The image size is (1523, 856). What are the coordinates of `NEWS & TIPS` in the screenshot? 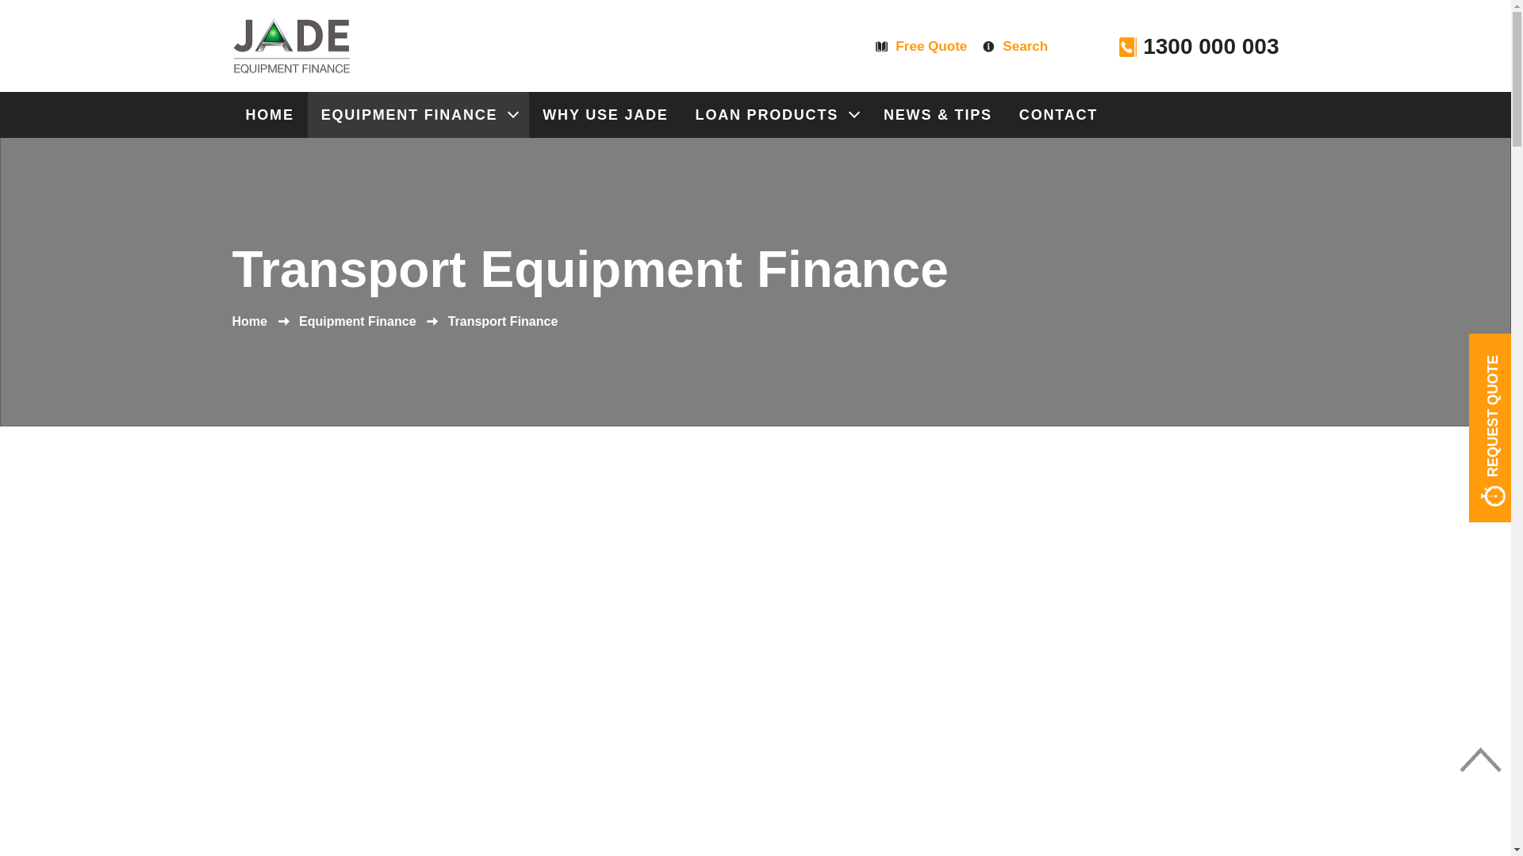 It's located at (938, 115).